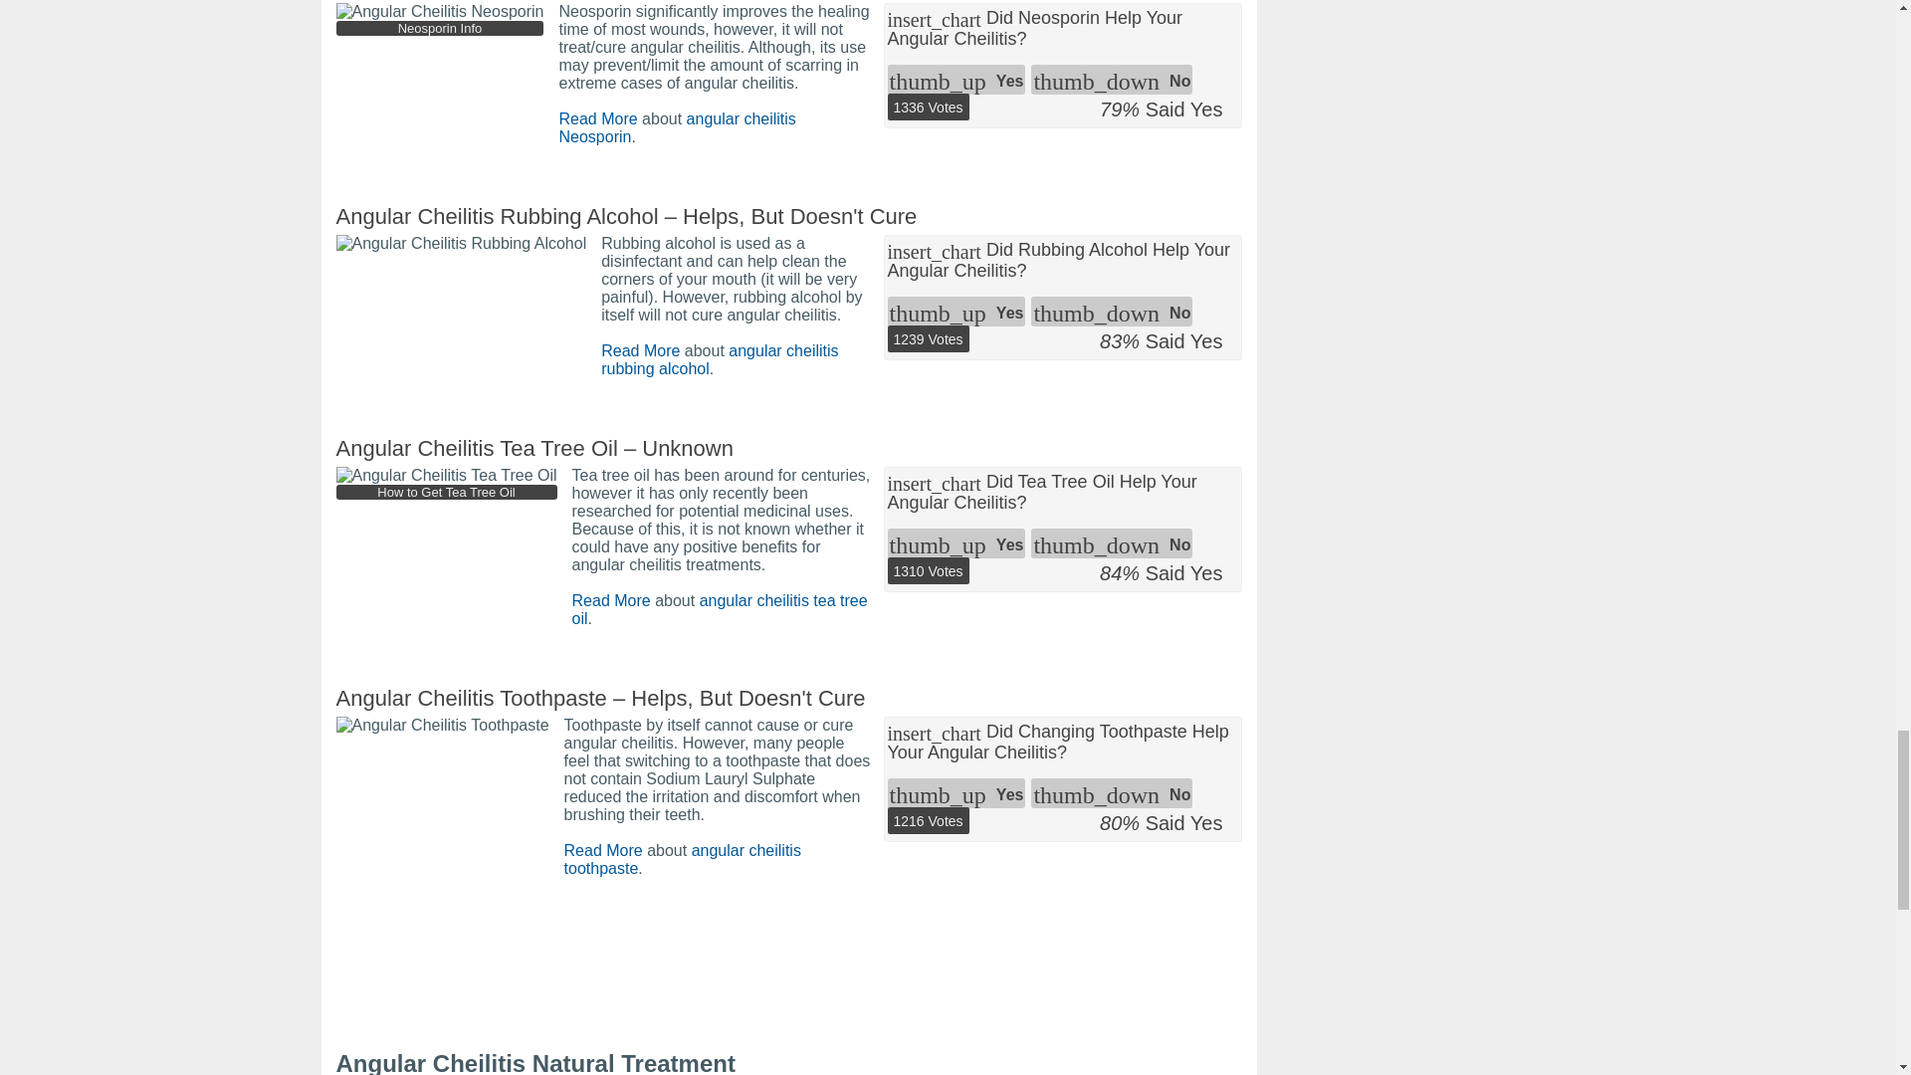  What do you see at coordinates (597, 119) in the screenshot?
I see `Read More` at bounding box center [597, 119].